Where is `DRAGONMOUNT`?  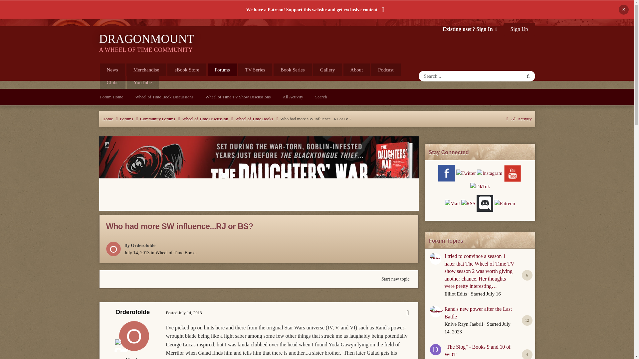
DRAGONMOUNT is located at coordinates (146, 43).